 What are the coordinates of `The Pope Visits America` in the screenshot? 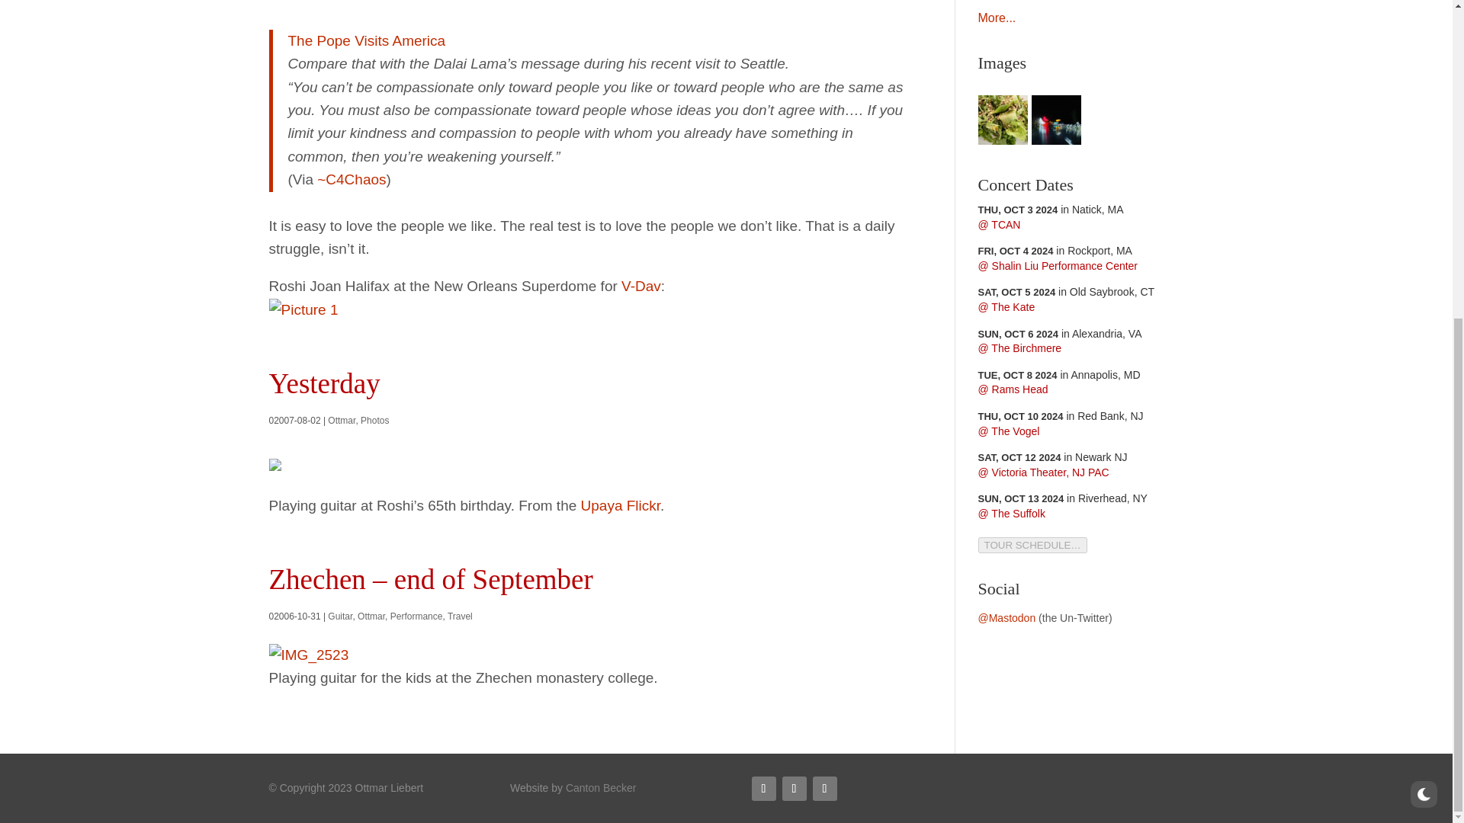 It's located at (368, 40).